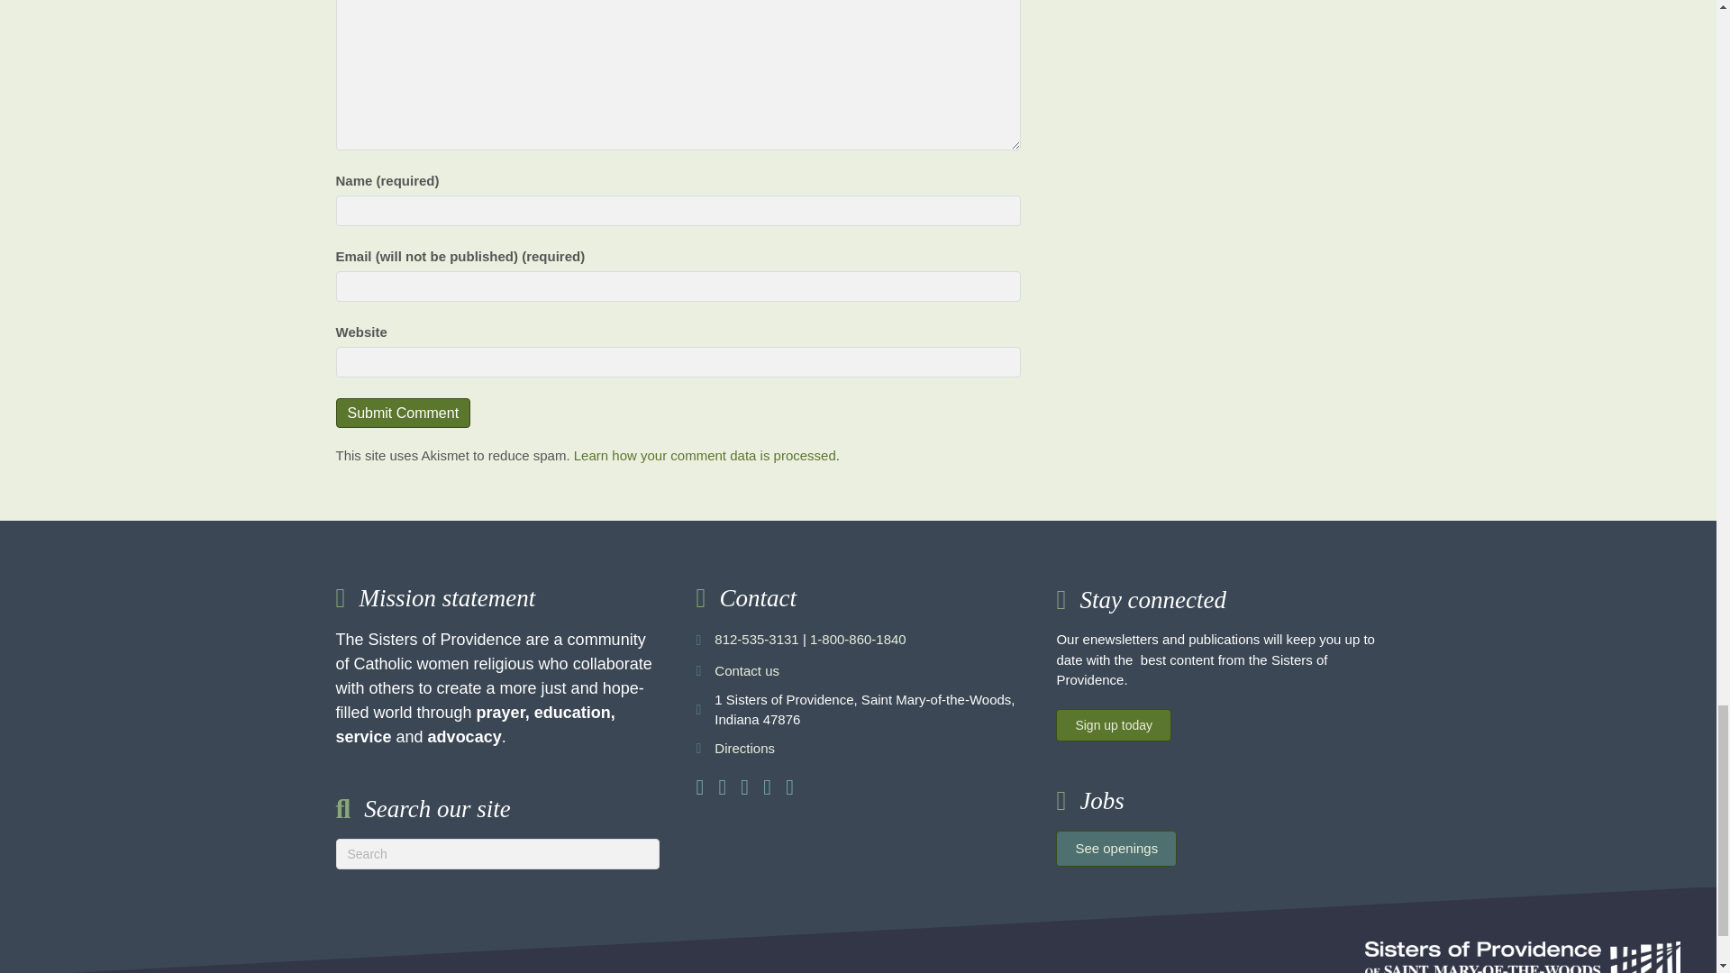 This screenshot has height=973, width=1730. Describe the element at coordinates (403, 413) in the screenshot. I see `Submit Comment` at that location.